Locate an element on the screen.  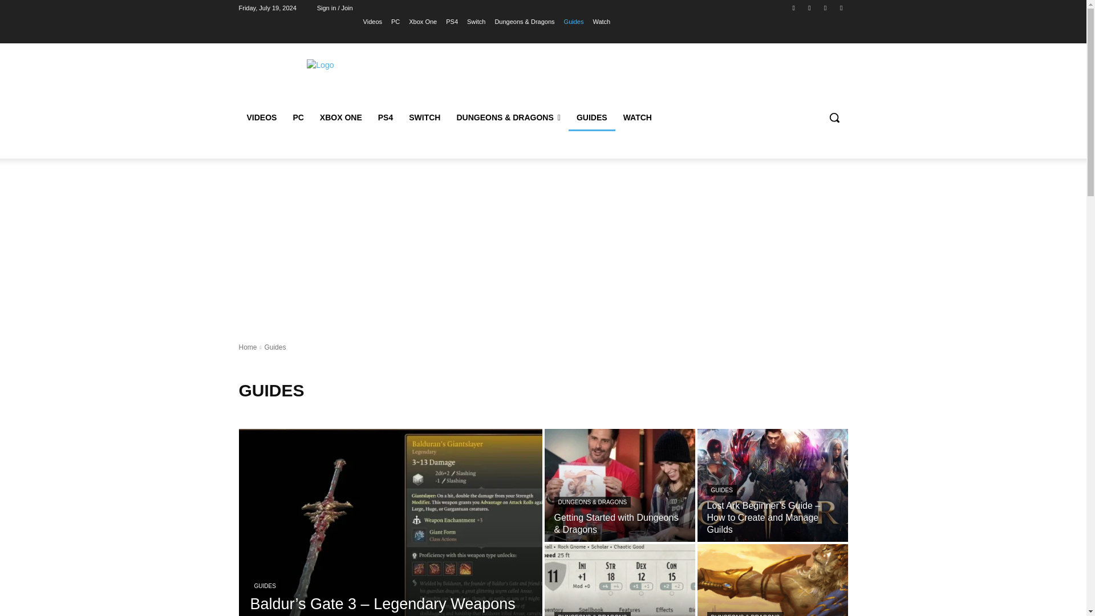
Switch is located at coordinates (476, 21).